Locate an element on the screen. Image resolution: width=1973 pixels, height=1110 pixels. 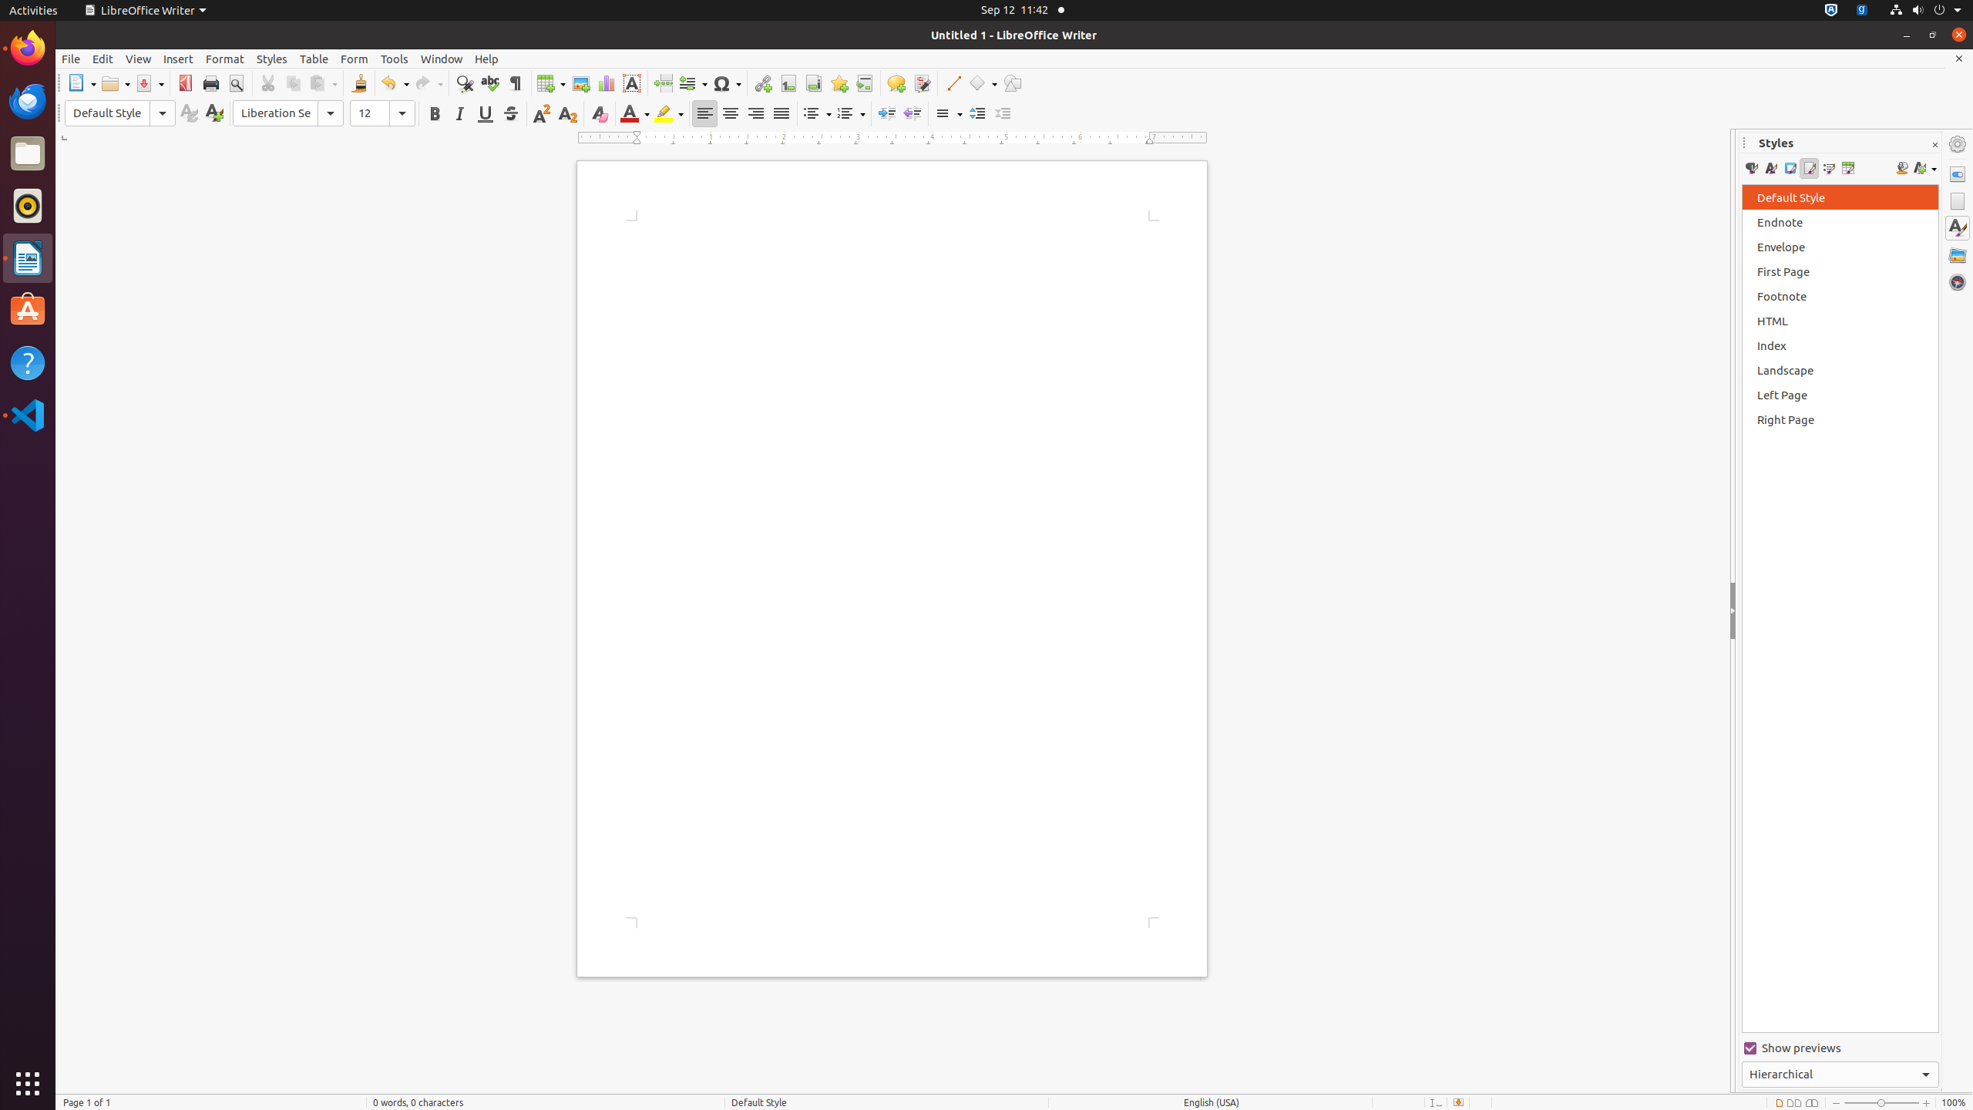
Copy is located at coordinates (293, 83).